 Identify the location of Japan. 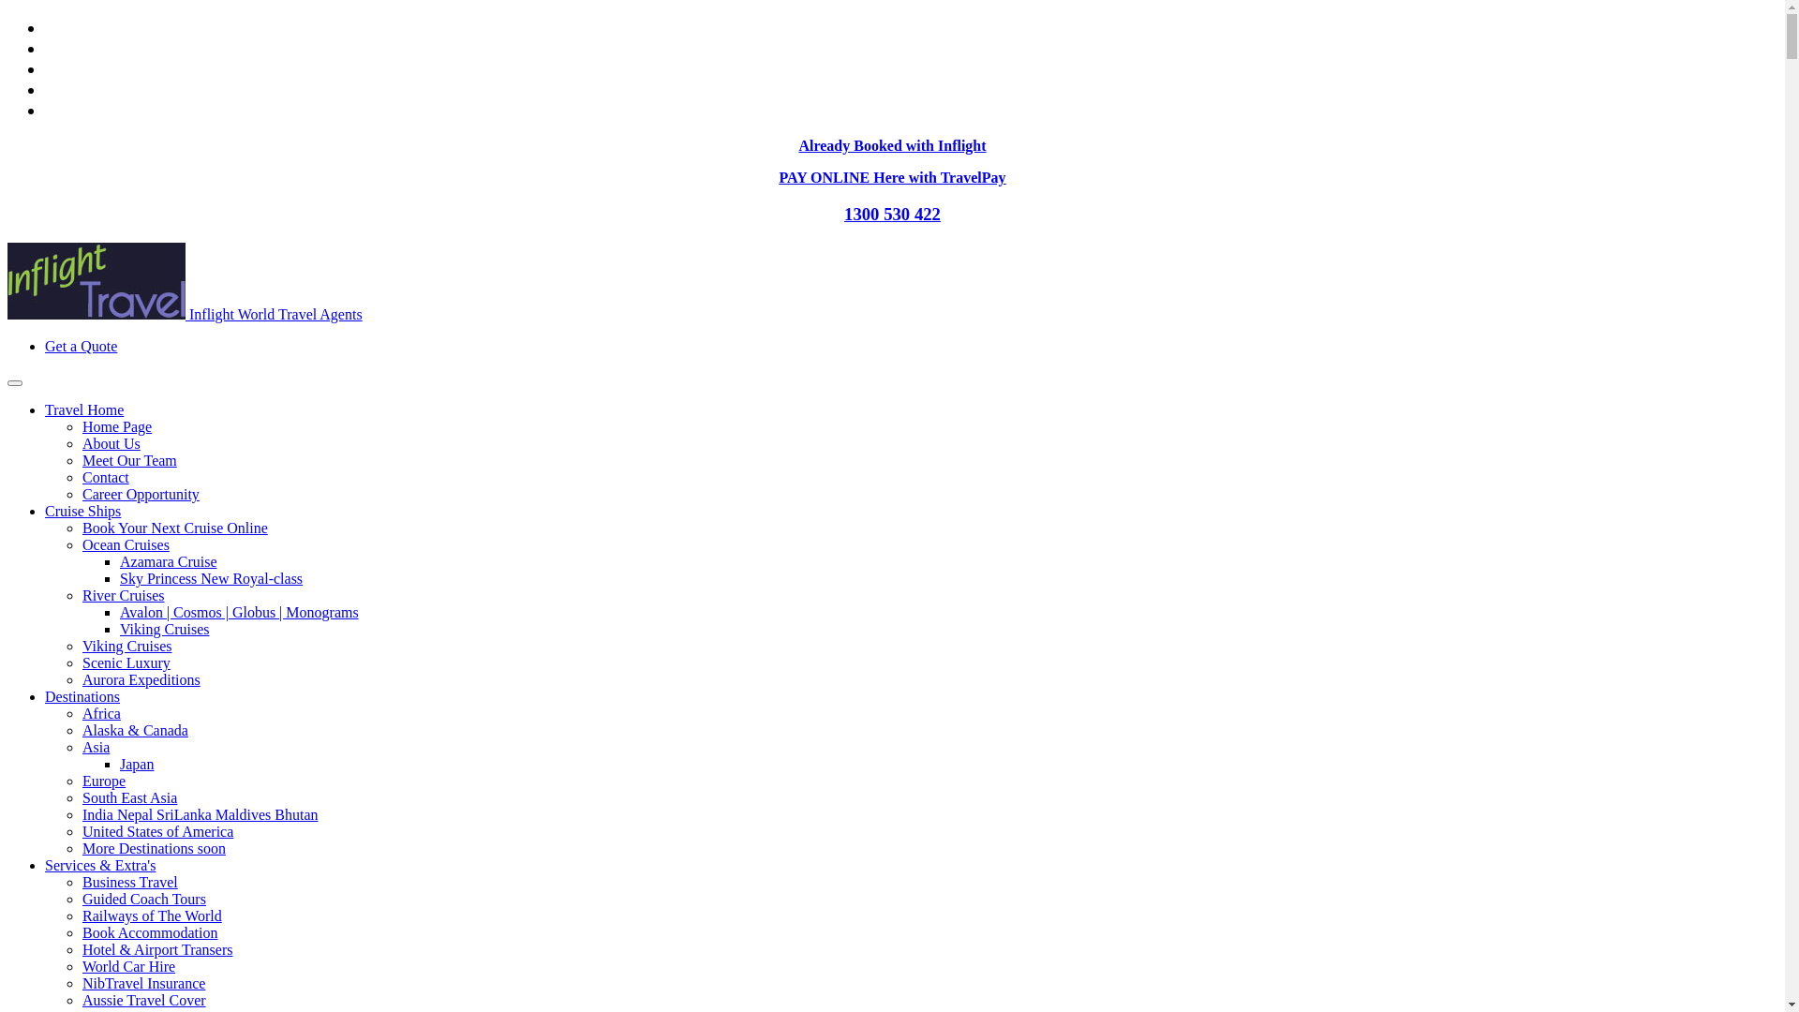
(137, 765).